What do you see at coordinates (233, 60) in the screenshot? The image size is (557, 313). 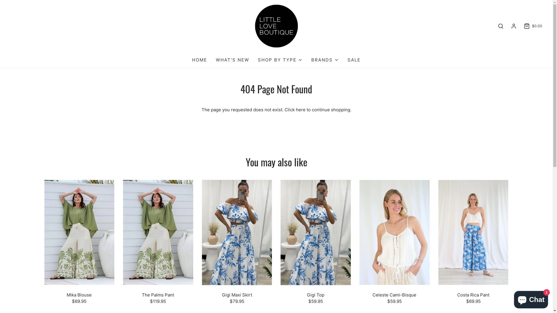 I see `WHAT'S NEW` at bounding box center [233, 60].